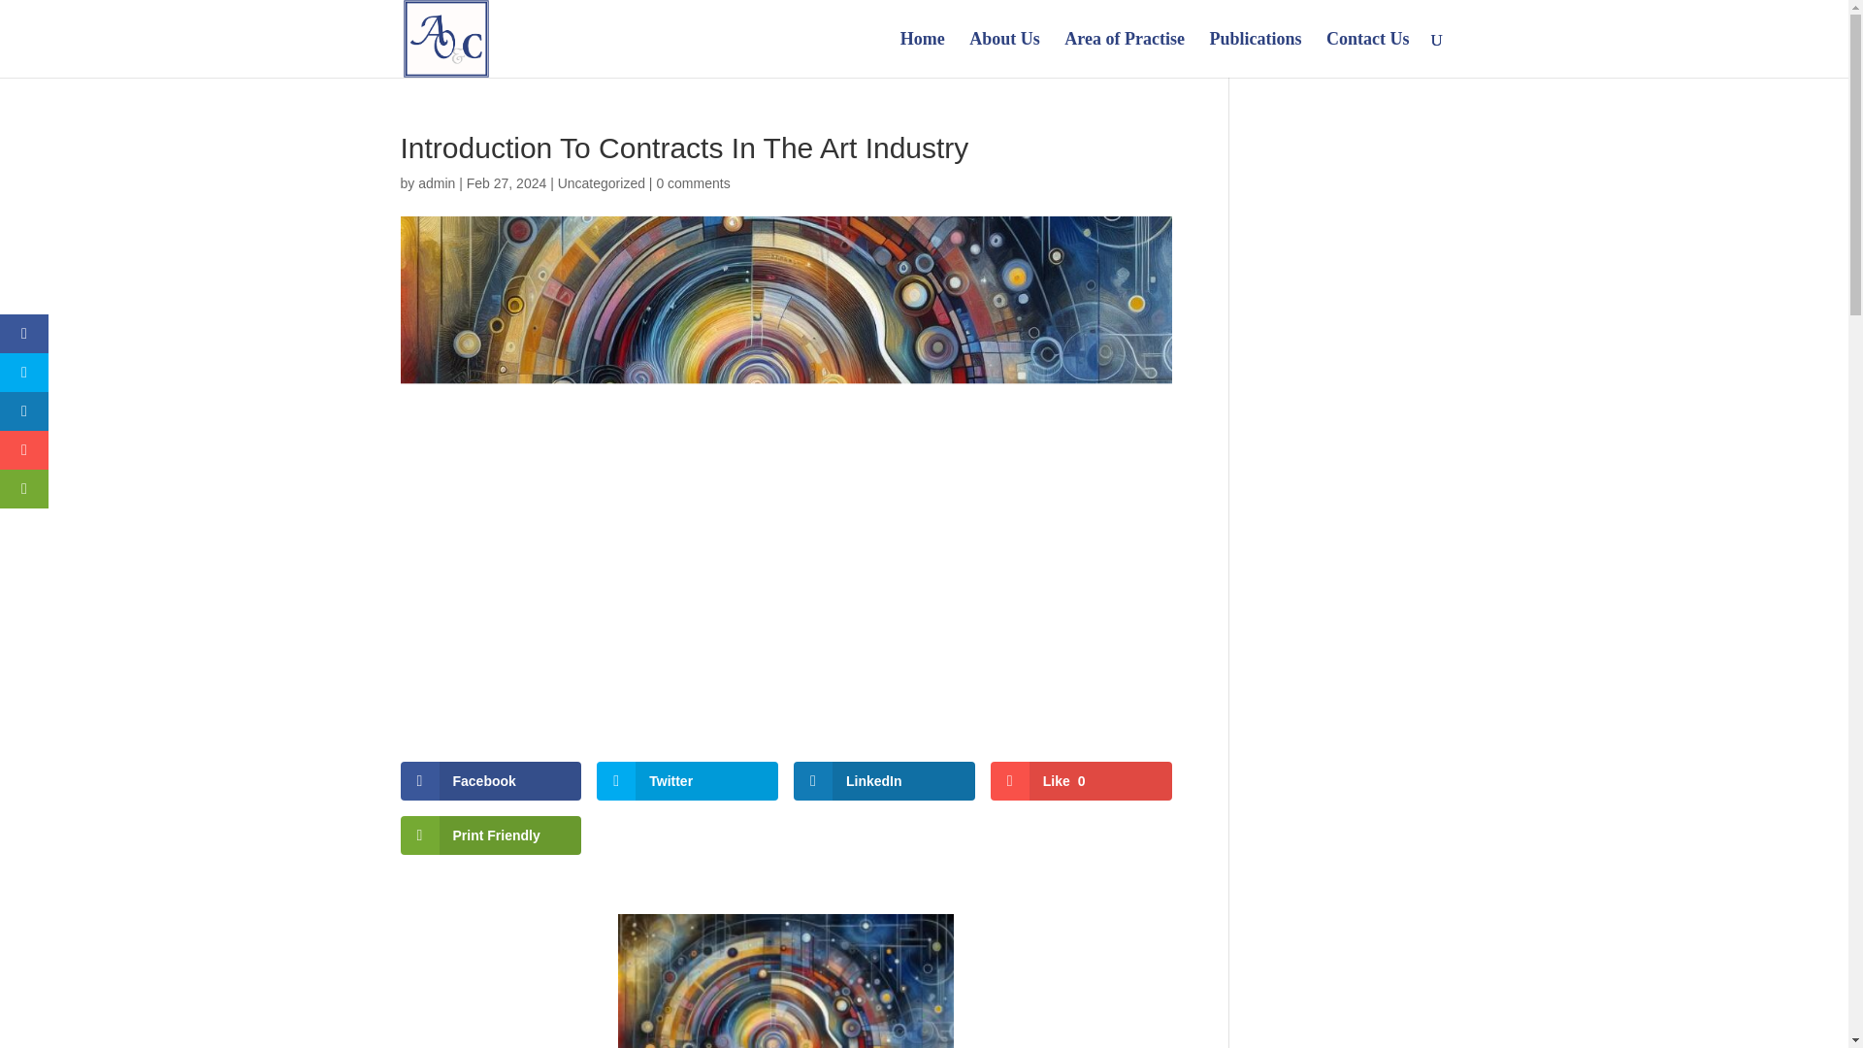 This screenshot has height=1048, width=1863. I want to click on Publications, so click(1255, 54).